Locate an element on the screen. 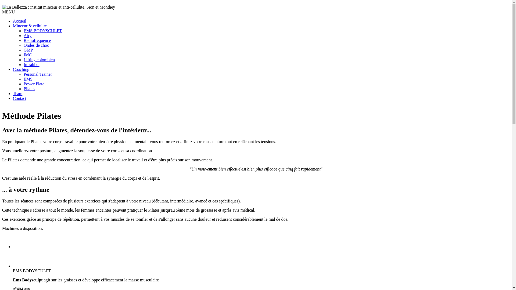 This screenshot has width=516, height=290. EMS is located at coordinates (28, 79).